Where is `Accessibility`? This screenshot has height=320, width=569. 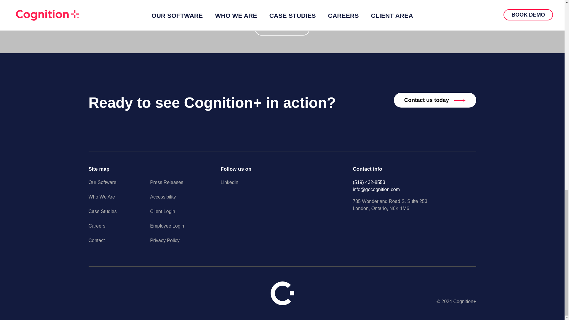 Accessibility is located at coordinates (181, 201).